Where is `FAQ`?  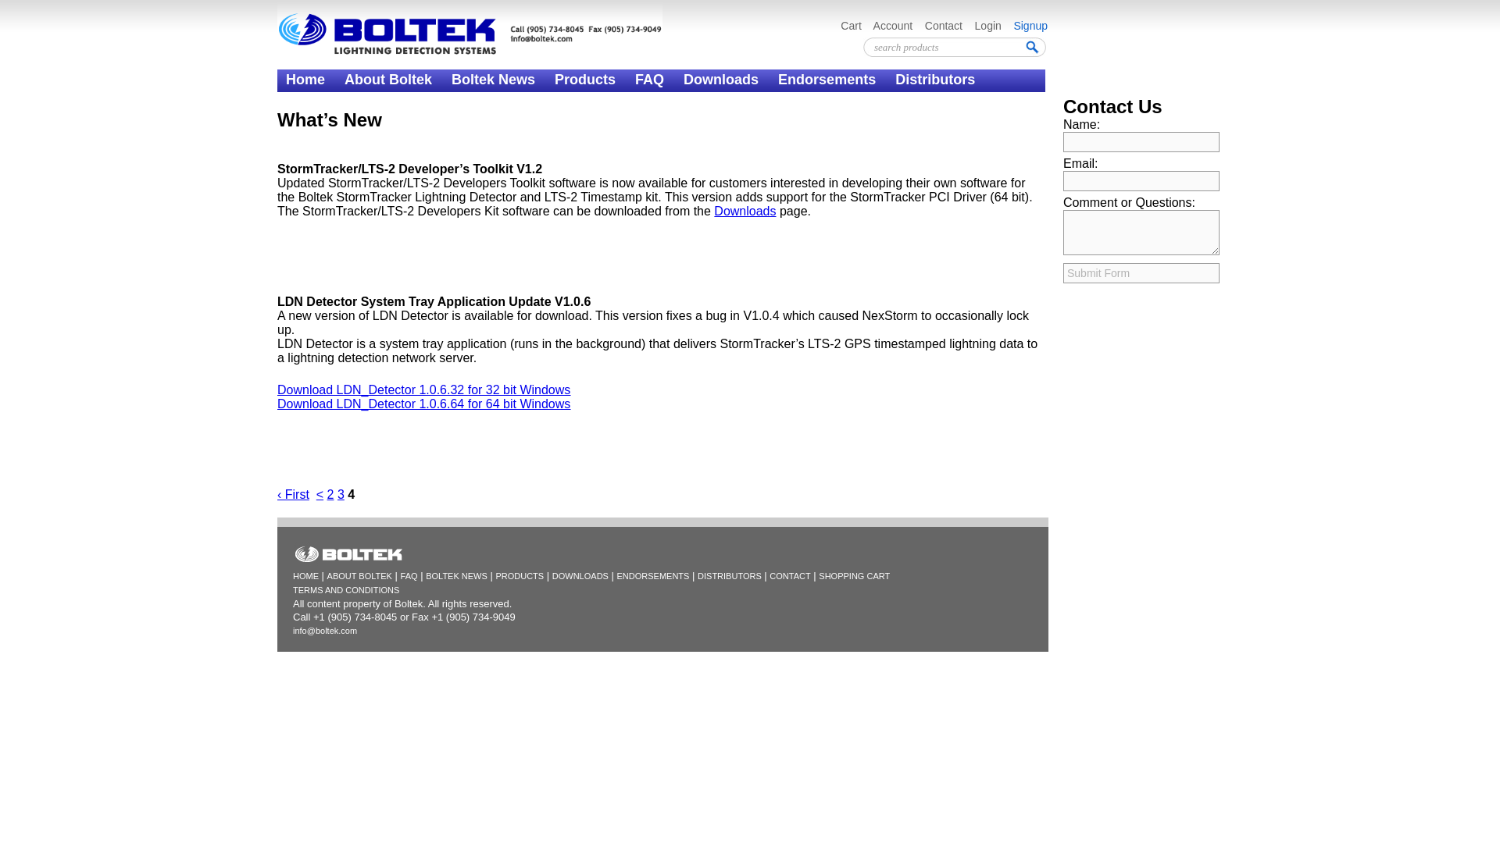
FAQ is located at coordinates (649, 80).